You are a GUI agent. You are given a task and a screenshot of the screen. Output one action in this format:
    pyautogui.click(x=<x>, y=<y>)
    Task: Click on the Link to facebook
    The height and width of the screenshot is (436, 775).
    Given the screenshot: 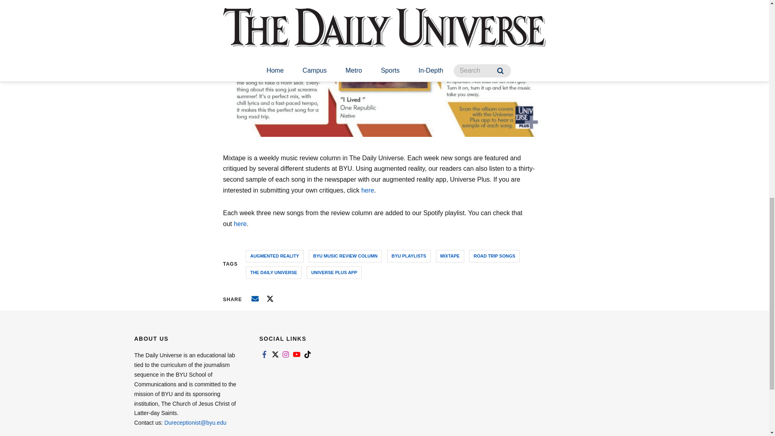 What is the action you would take?
    pyautogui.click(x=264, y=354)
    